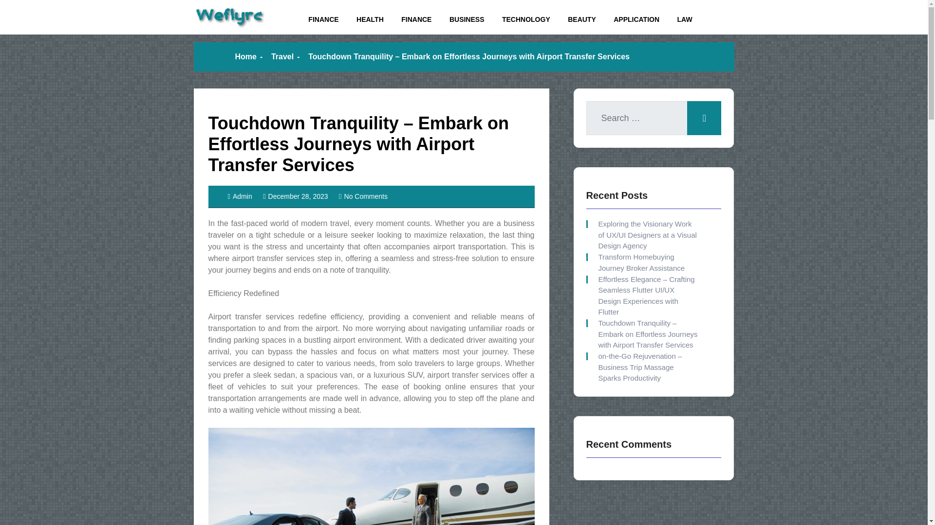 This screenshot has width=935, height=525. What do you see at coordinates (526, 19) in the screenshot?
I see `TECHNOLOGY` at bounding box center [526, 19].